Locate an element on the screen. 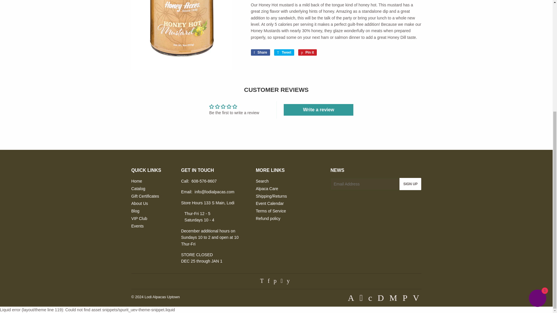 The height and width of the screenshot is (313, 557). Share on Facebook is located at coordinates (260, 52).